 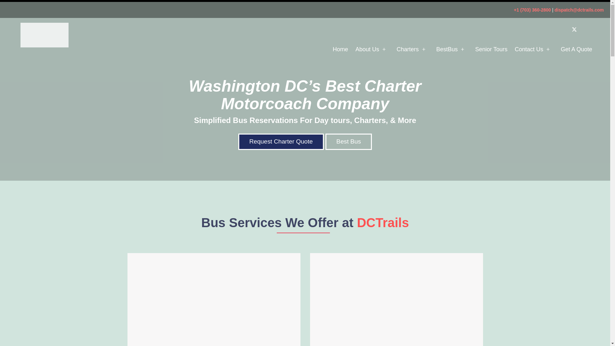 I want to click on Home, so click(x=340, y=49).